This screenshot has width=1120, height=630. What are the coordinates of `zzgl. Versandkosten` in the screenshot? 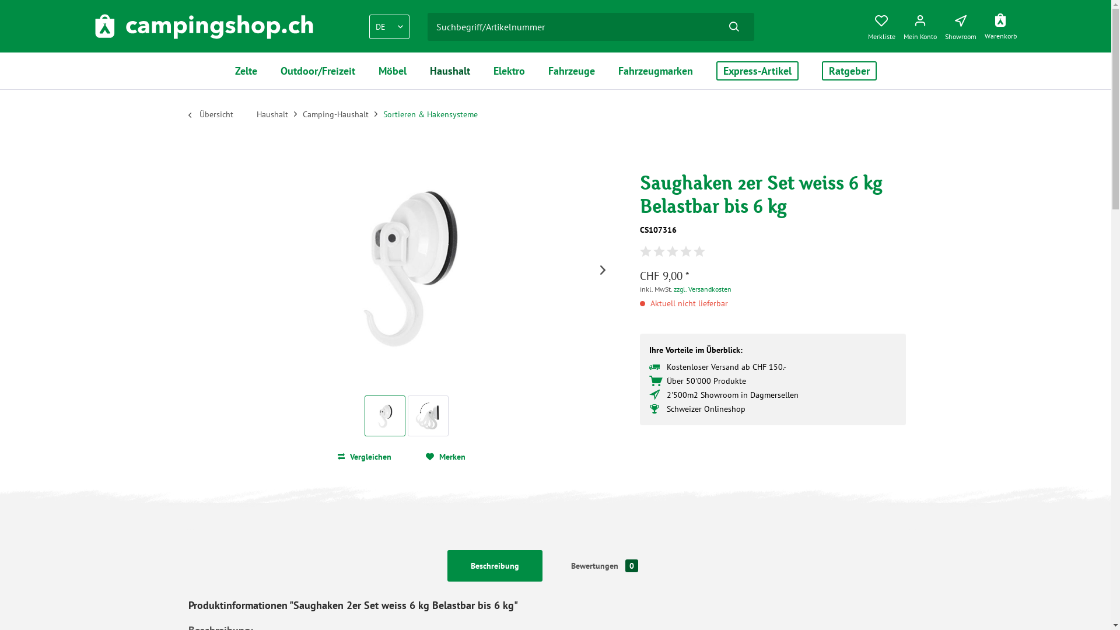 It's located at (702, 289).